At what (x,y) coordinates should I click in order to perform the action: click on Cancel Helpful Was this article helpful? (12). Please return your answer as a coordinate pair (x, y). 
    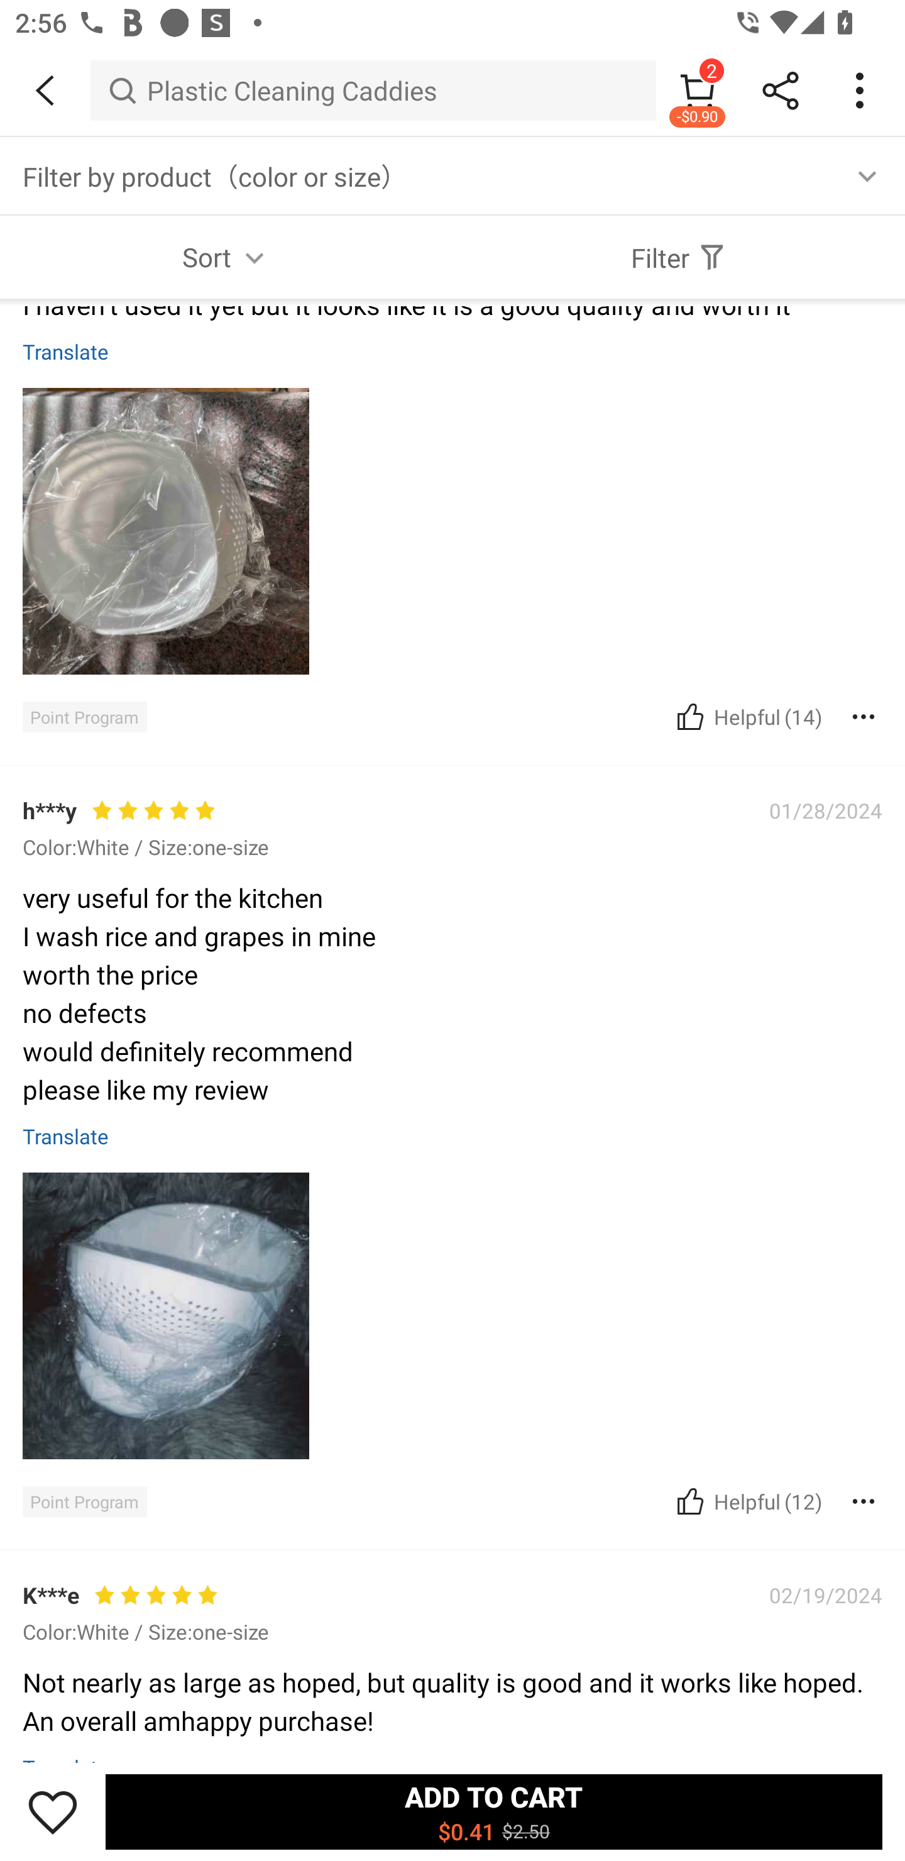
    Looking at the image, I should click on (747, 1501).